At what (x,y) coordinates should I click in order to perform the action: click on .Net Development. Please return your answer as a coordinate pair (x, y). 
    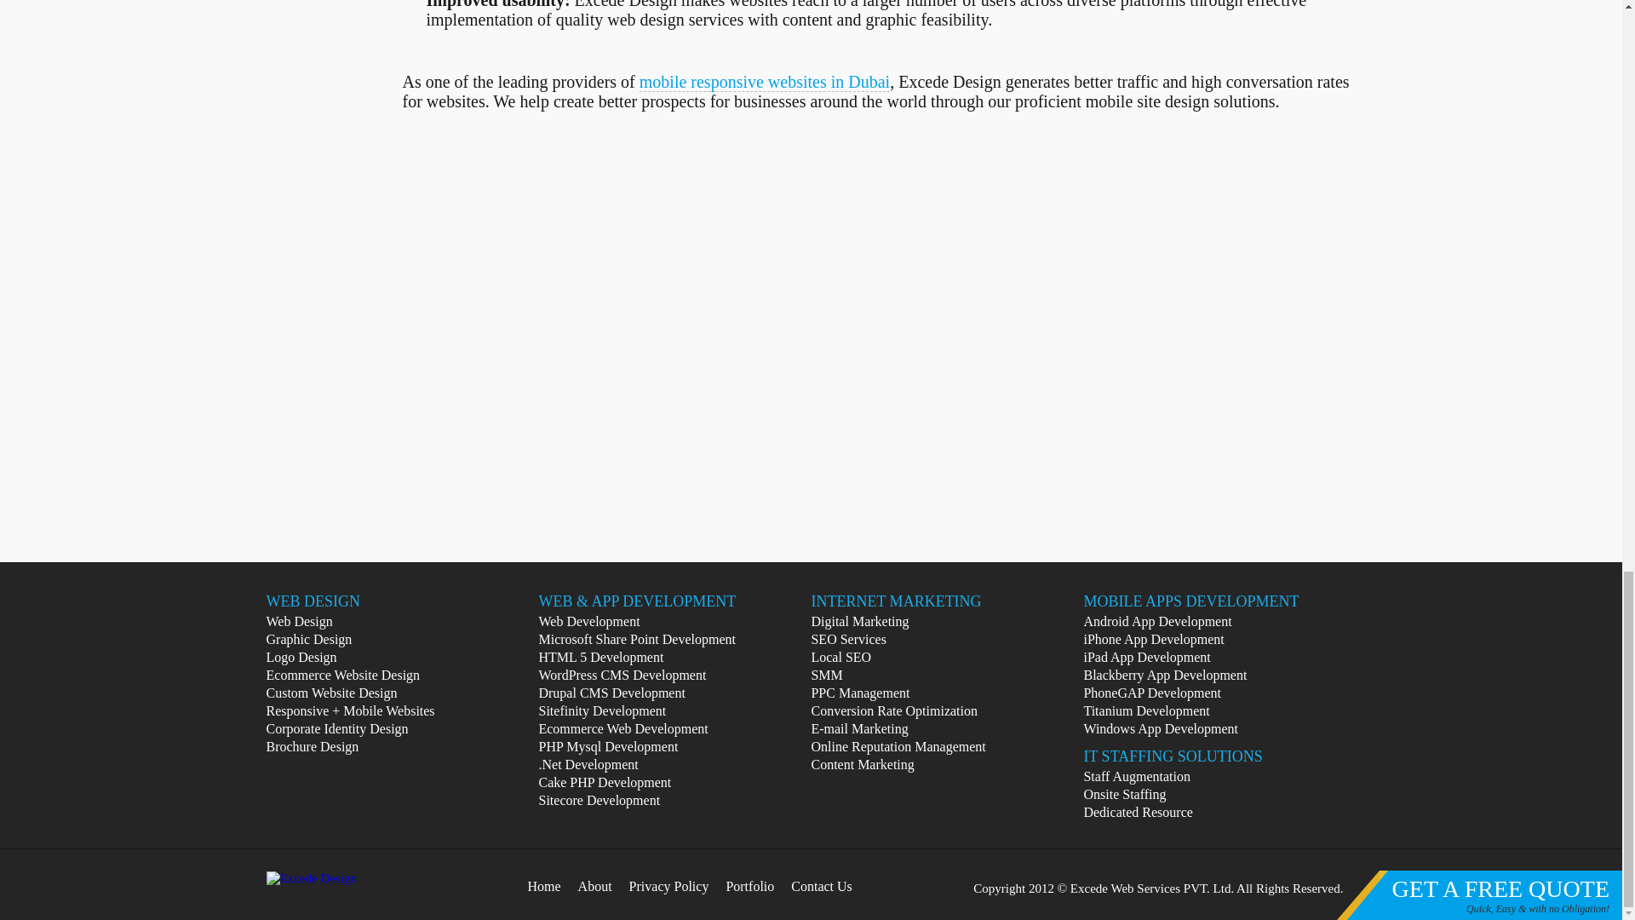
    Looking at the image, I should click on (588, 764).